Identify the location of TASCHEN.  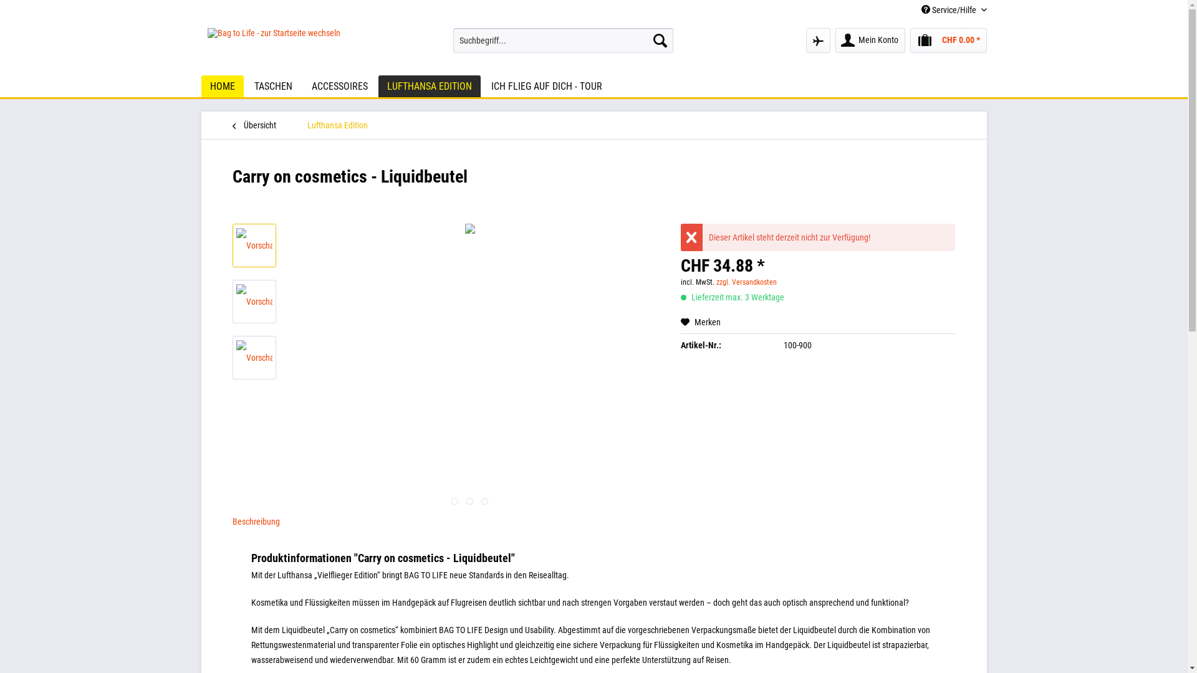
(273, 86).